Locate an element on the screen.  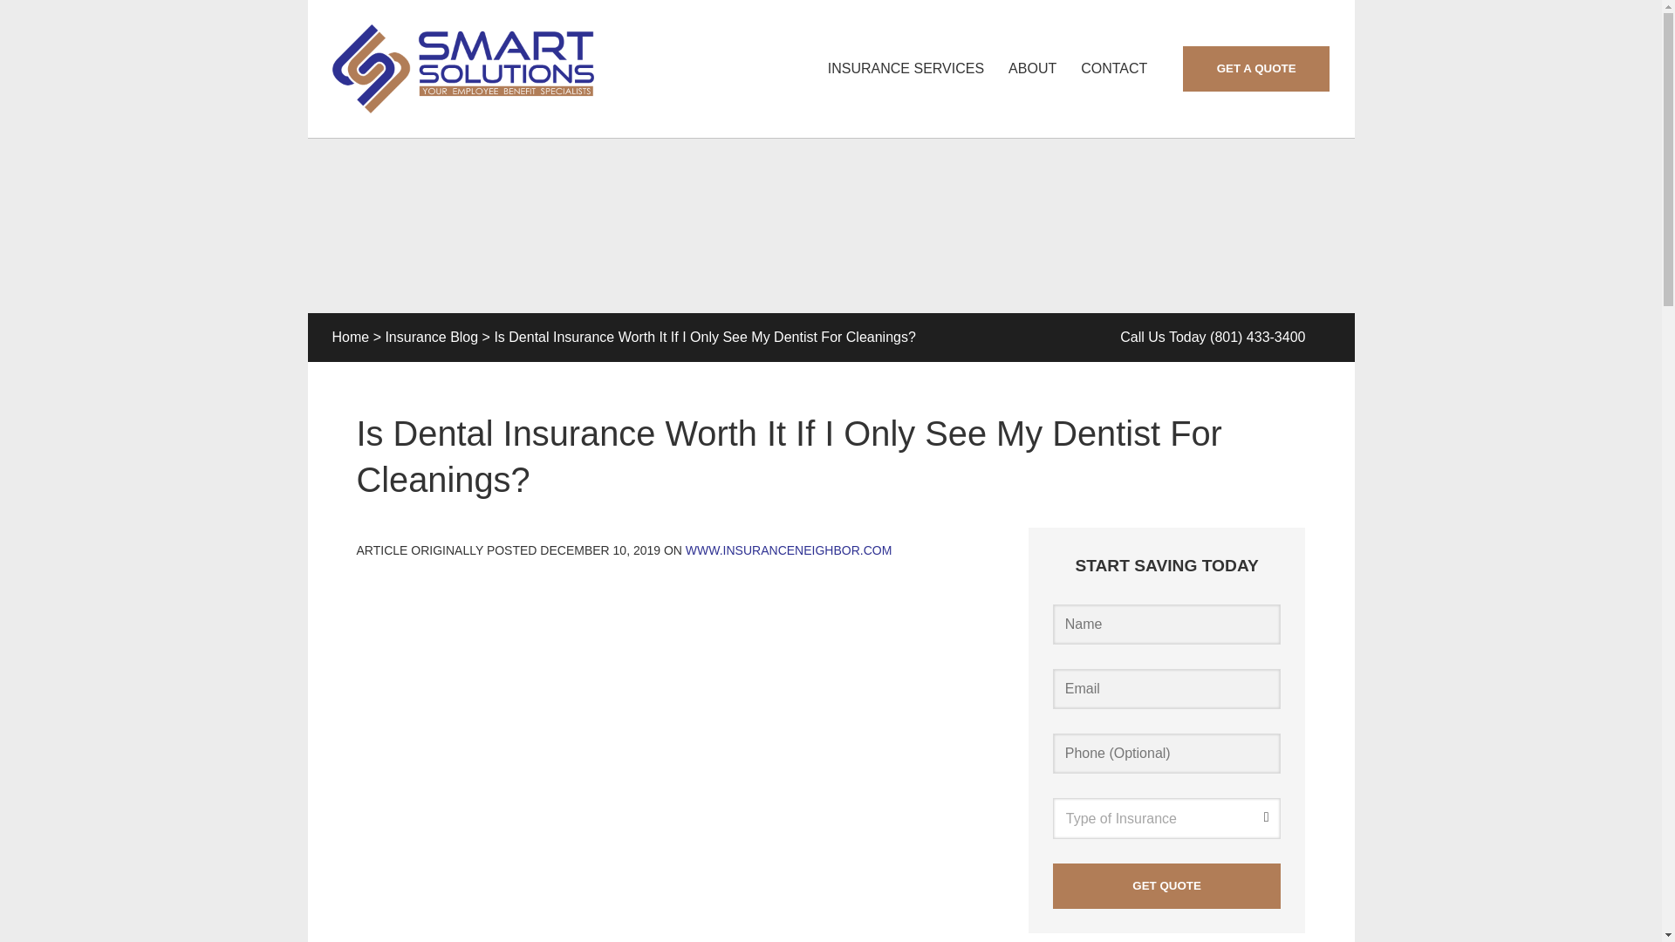
Home is located at coordinates (350, 337).